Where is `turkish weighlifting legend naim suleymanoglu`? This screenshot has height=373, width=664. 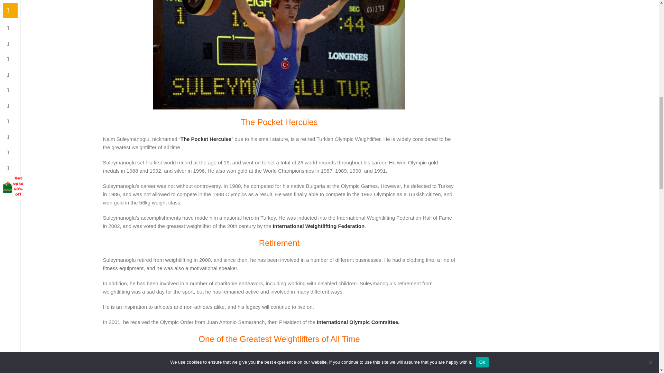 turkish weighlifting legend naim suleymanoglu is located at coordinates (279, 55).